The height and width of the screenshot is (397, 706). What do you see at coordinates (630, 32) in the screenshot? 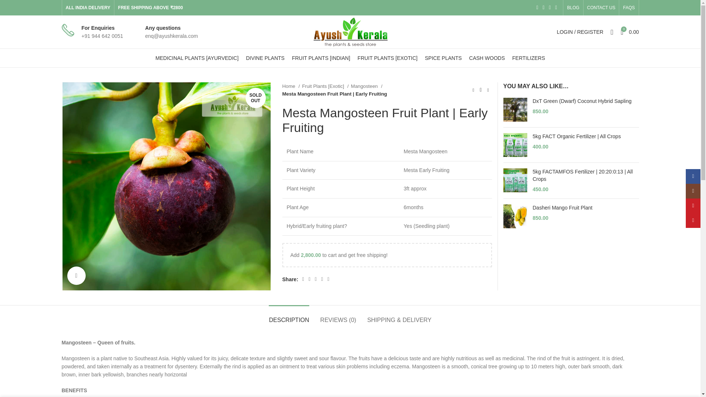
I see `Shopping cart` at bounding box center [630, 32].